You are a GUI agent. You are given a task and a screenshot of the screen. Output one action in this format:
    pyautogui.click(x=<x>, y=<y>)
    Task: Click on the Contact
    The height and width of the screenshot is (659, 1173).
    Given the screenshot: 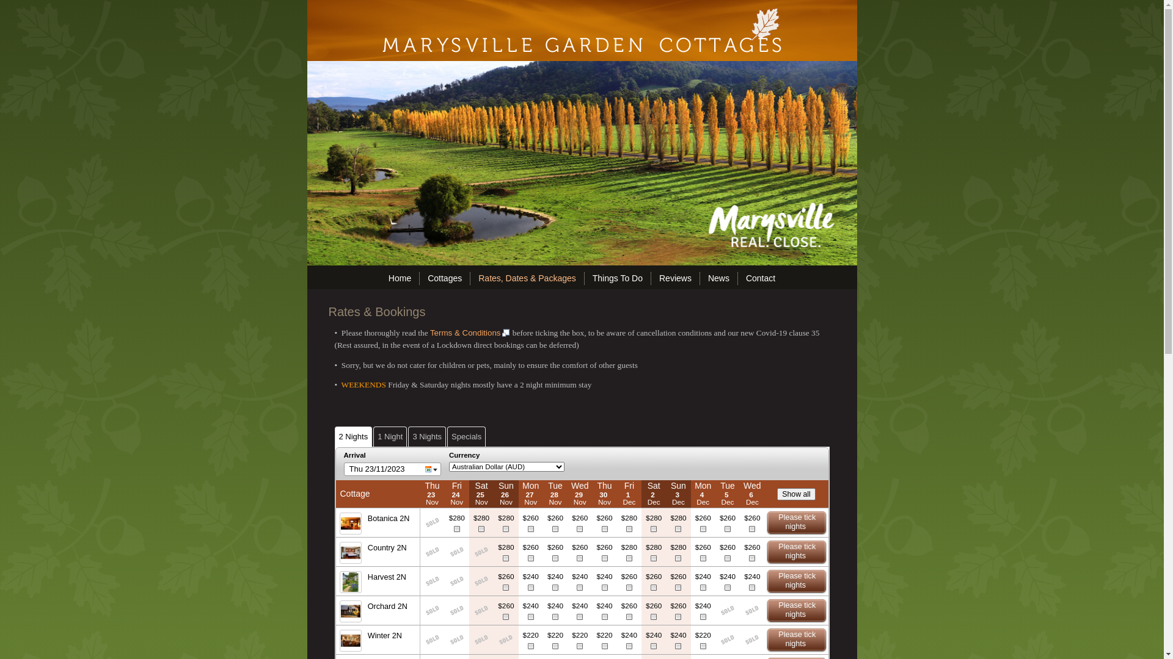 What is the action you would take?
    pyautogui.click(x=761, y=278)
    